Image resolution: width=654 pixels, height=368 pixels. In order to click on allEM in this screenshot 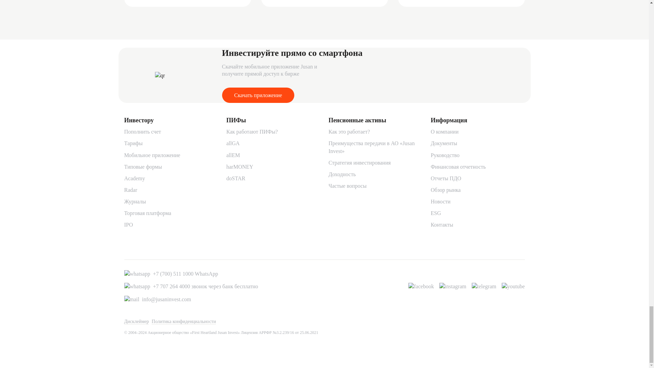, I will do `click(233, 155)`.